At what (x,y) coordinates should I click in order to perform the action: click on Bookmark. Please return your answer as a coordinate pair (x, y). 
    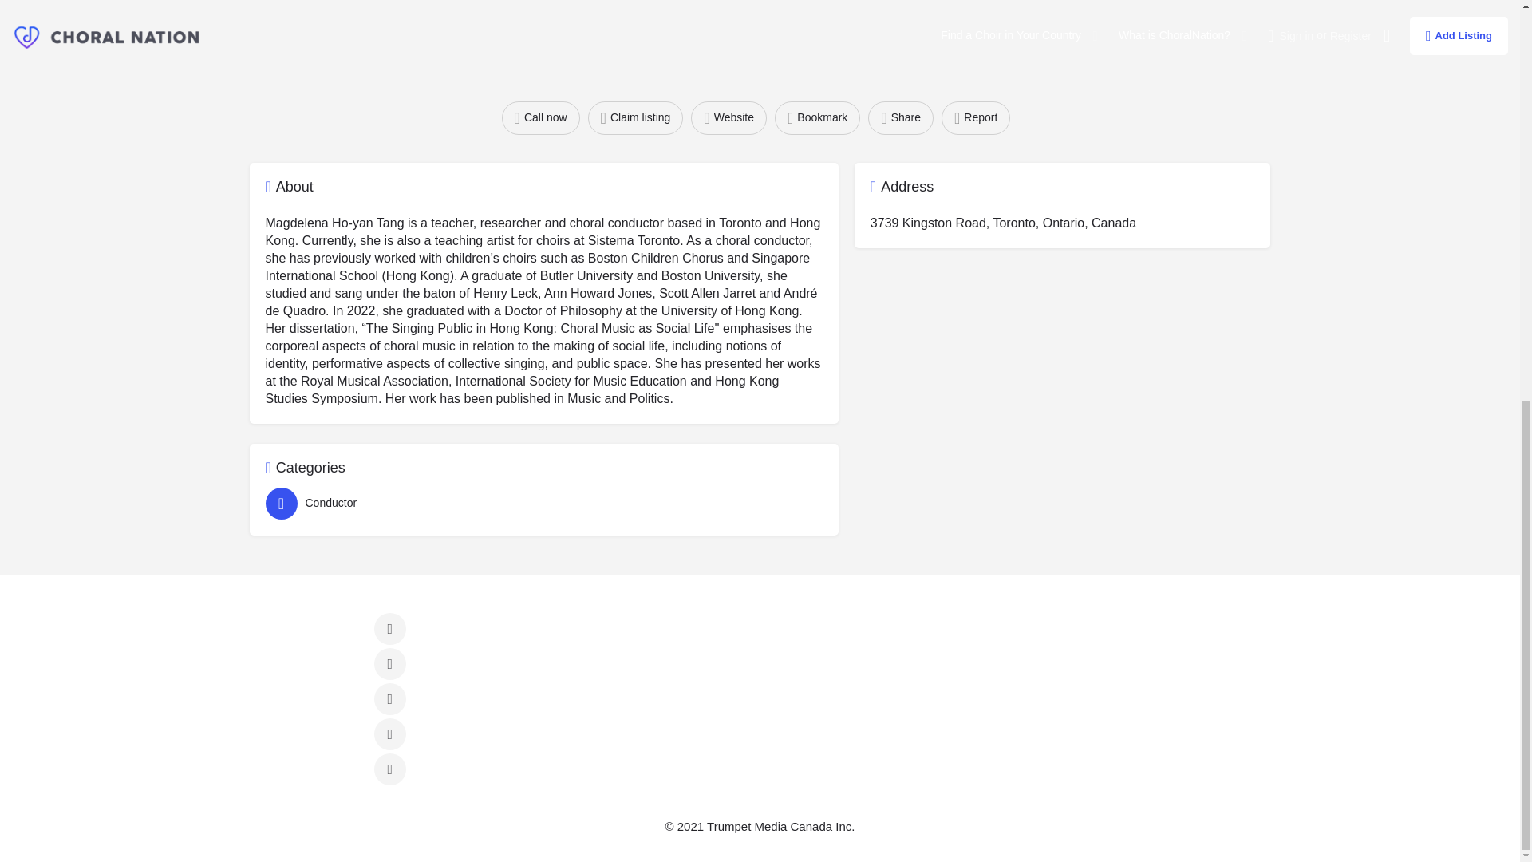
    Looking at the image, I should click on (817, 118).